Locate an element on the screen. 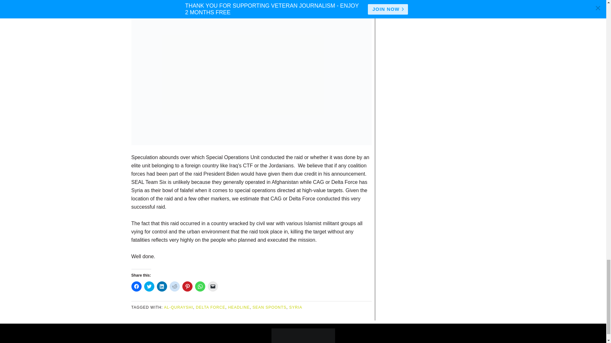 Image resolution: width=611 pixels, height=343 pixels. Click to share on WhatsApp is located at coordinates (200, 286).